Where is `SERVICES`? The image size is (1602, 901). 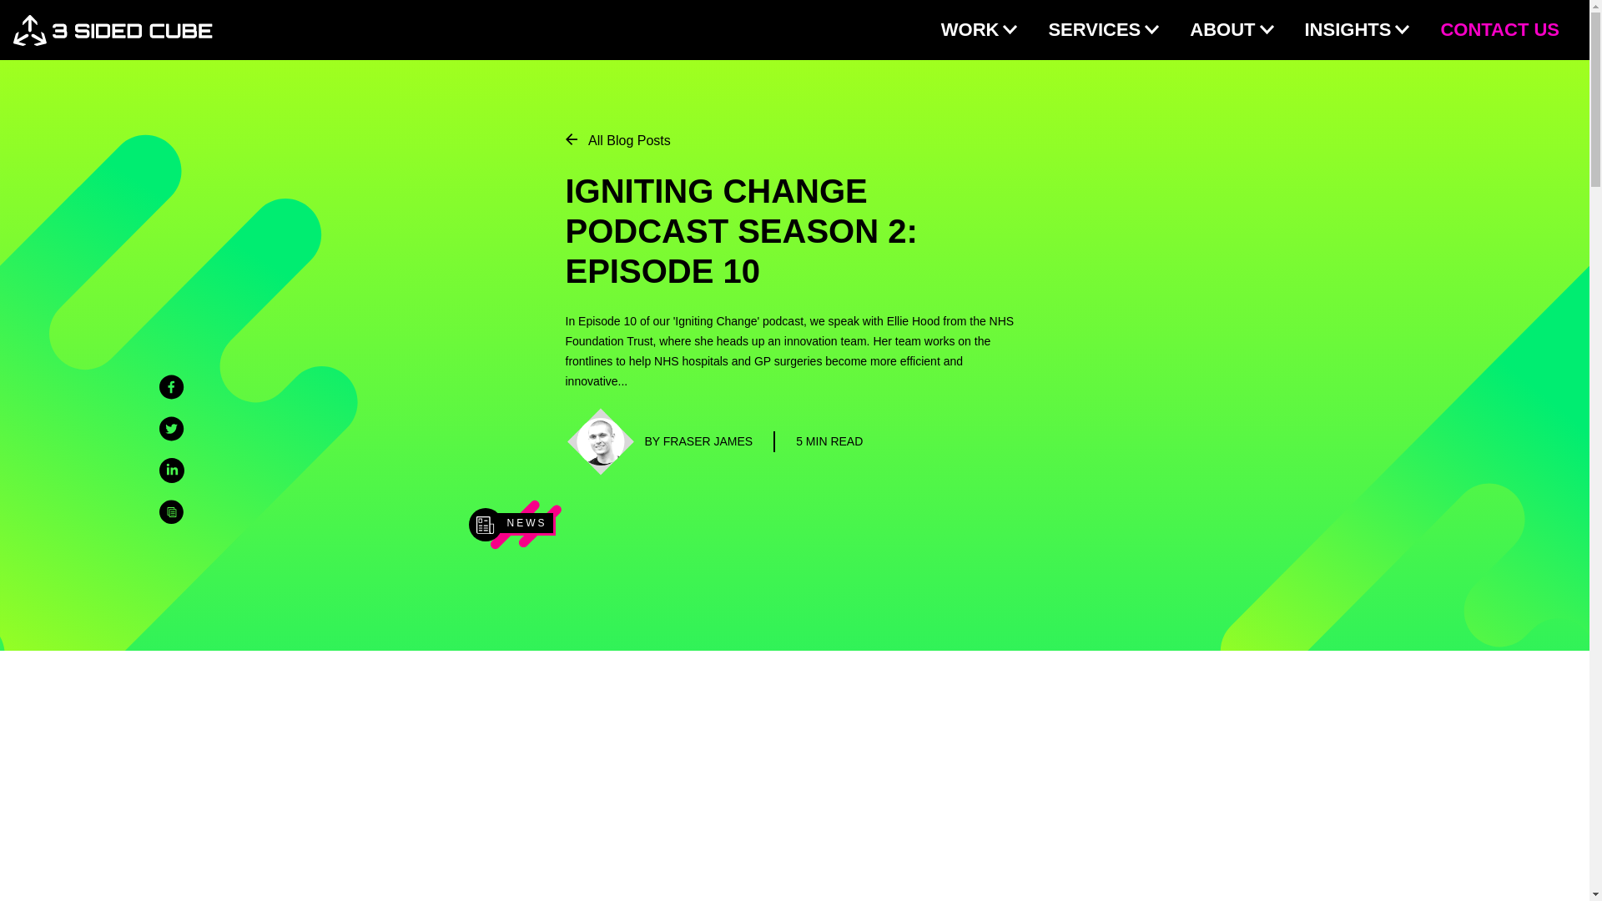
SERVICES is located at coordinates (1103, 30).